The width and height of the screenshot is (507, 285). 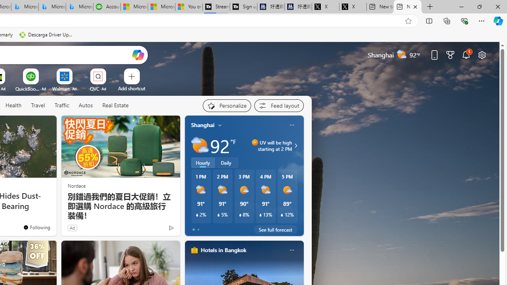 What do you see at coordinates (13, 106) in the screenshot?
I see `Health` at bounding box center [13, 106].